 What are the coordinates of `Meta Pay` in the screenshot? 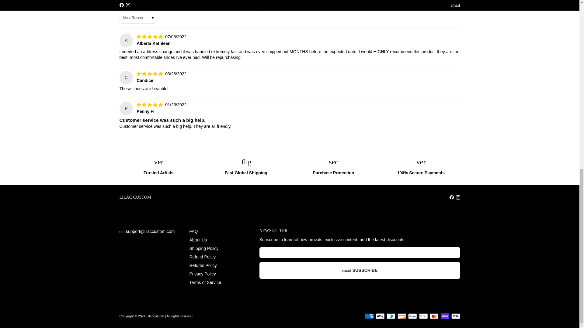 It's located at (412, 316).